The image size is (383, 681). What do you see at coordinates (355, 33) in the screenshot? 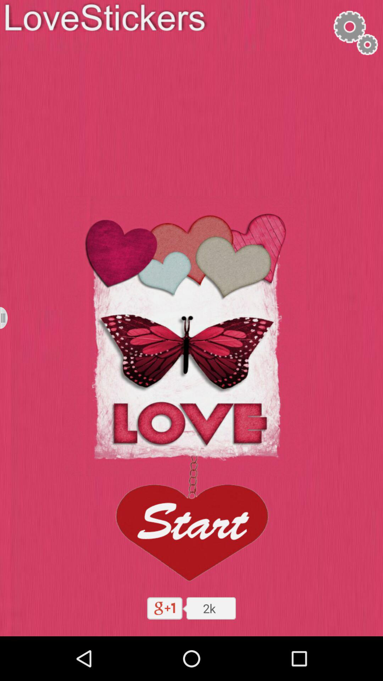
I see `access settings` at bounding box center [355, 33].